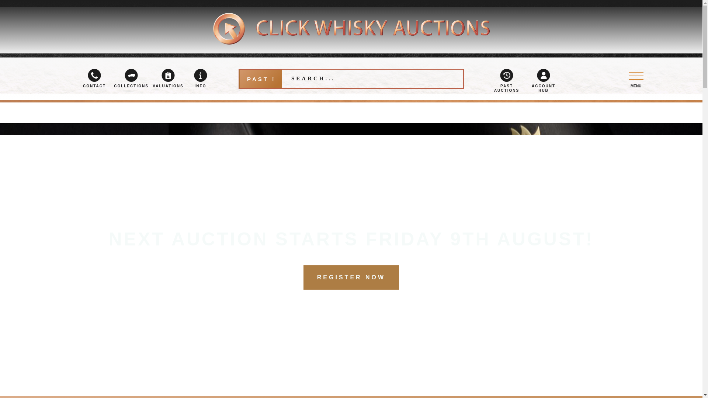  Describe the element at coordinates (351, 277) in the screenshot. I see `REGISTER NOW` at that location.